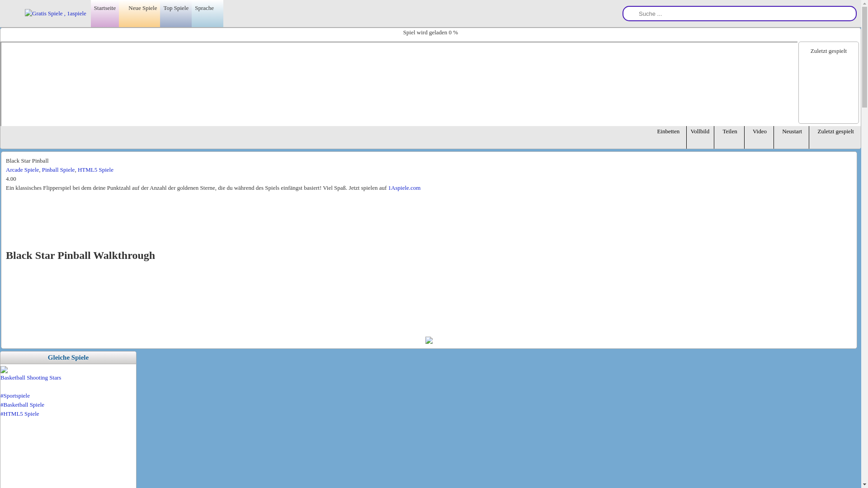  What do you see at coordinates (68, 405) in the screenshot?
I see `#Basketball Spiele` at bounding box center [68, 405].